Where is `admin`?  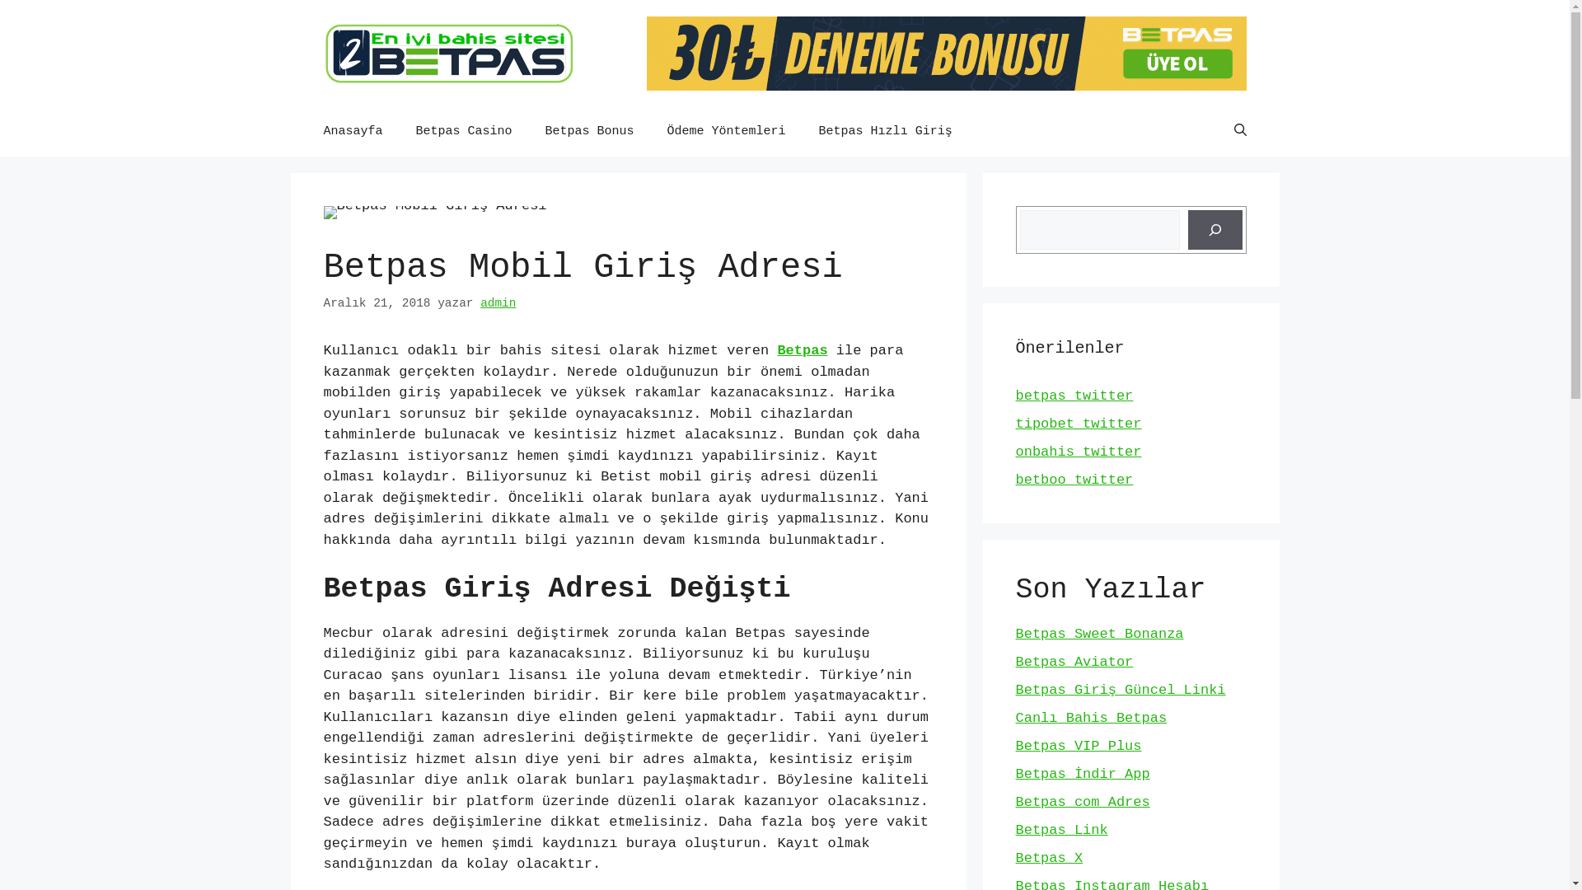 admin is located at coordinates (498, 303).